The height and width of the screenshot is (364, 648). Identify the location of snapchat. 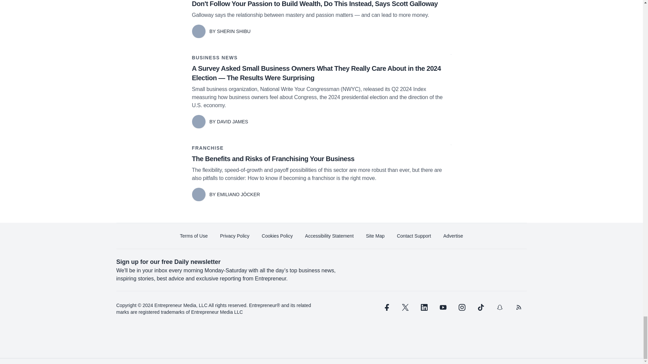
(499, 307).